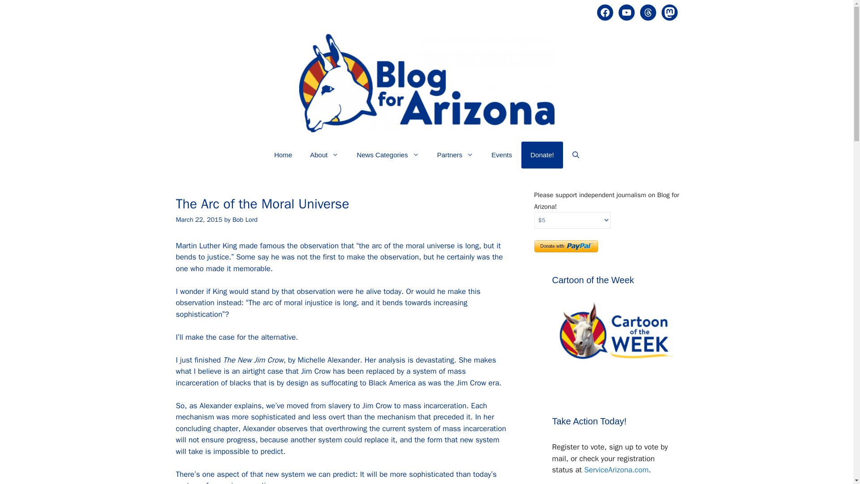 This screenshot has width=860, height=484. What do you see at coordinates (669, 13) in the screenshot?
I see `Mastodon` at bounding box center [669, 13].